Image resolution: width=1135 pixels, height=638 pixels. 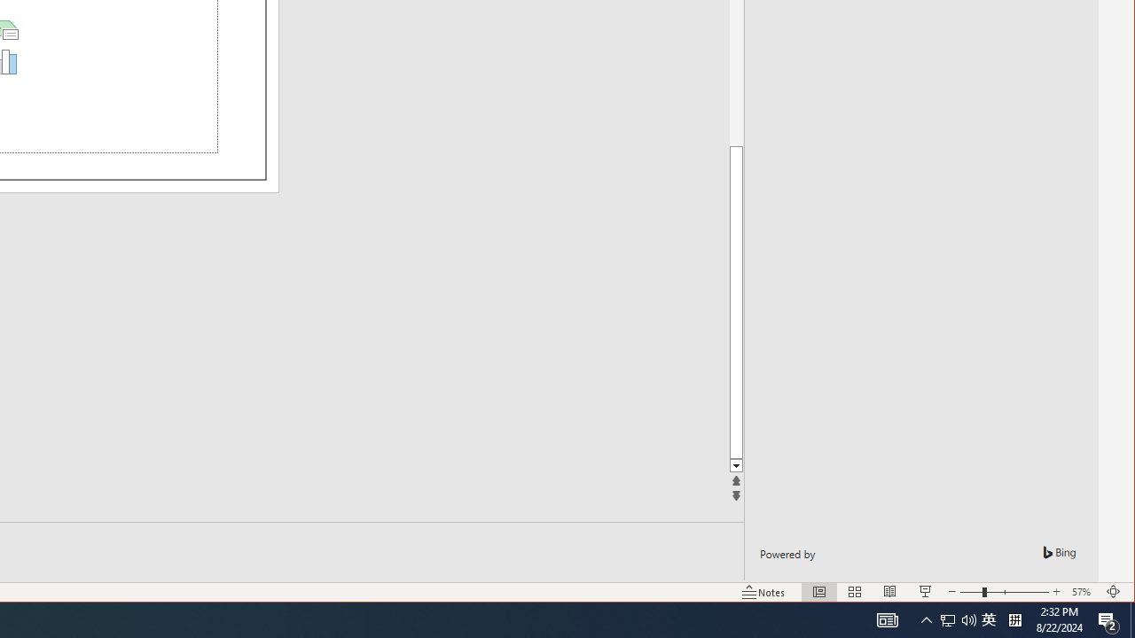 I want to click on User Promoted Notification Area, so click(x=989, y=620).